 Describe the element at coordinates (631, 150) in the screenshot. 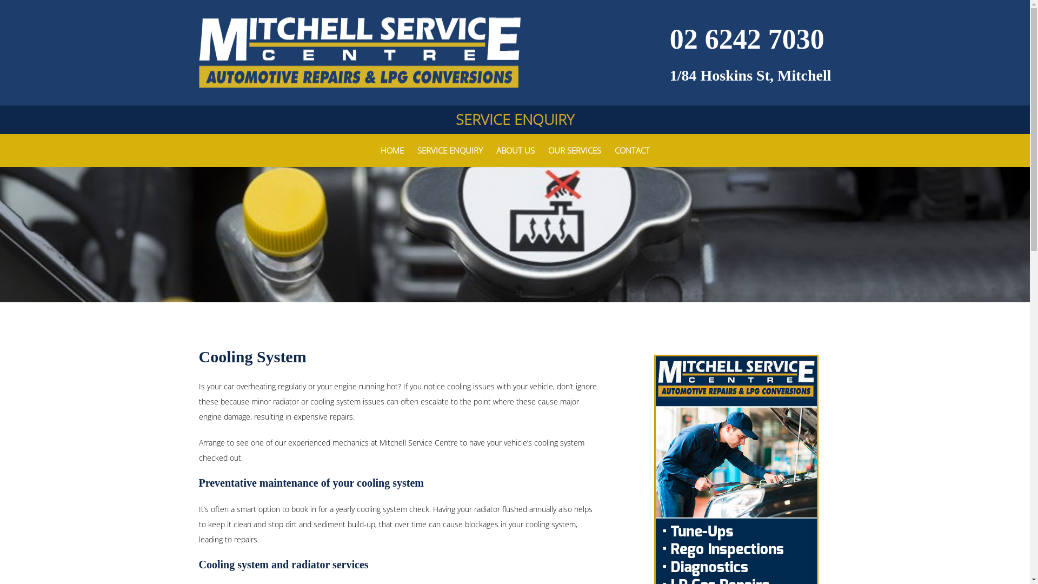

I see `CONTACT` at that location.